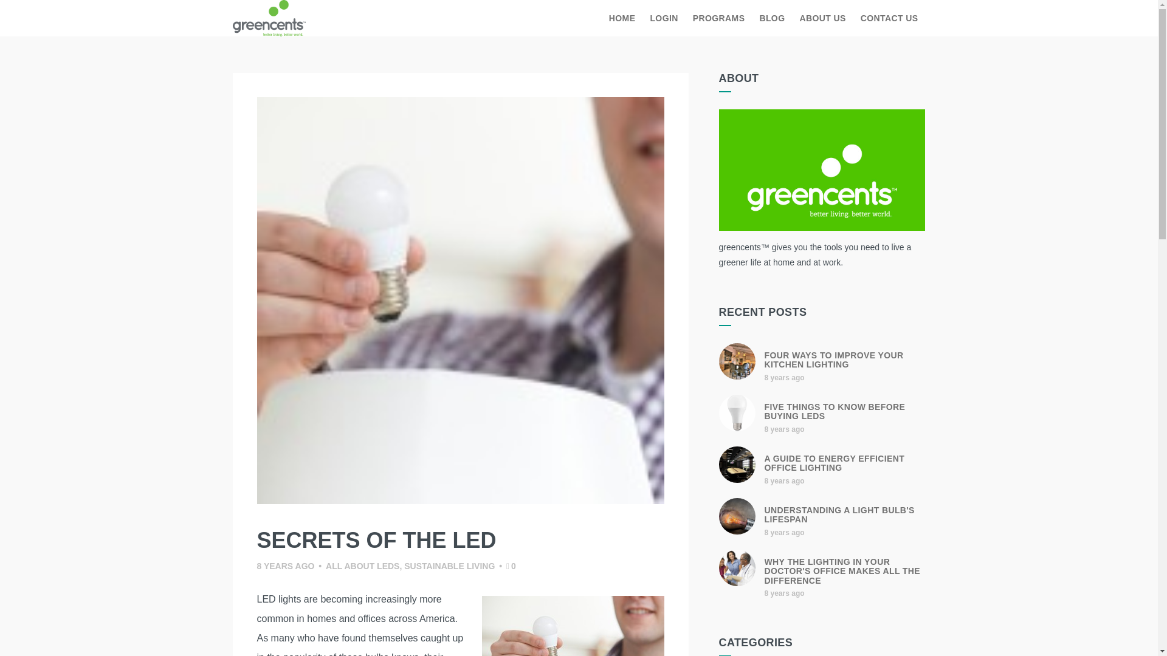 The width and height of the screenshot is (1167, 656). Describe the element at coordinates (772, 18) in the screenshot. I see `BLOG` at that location.